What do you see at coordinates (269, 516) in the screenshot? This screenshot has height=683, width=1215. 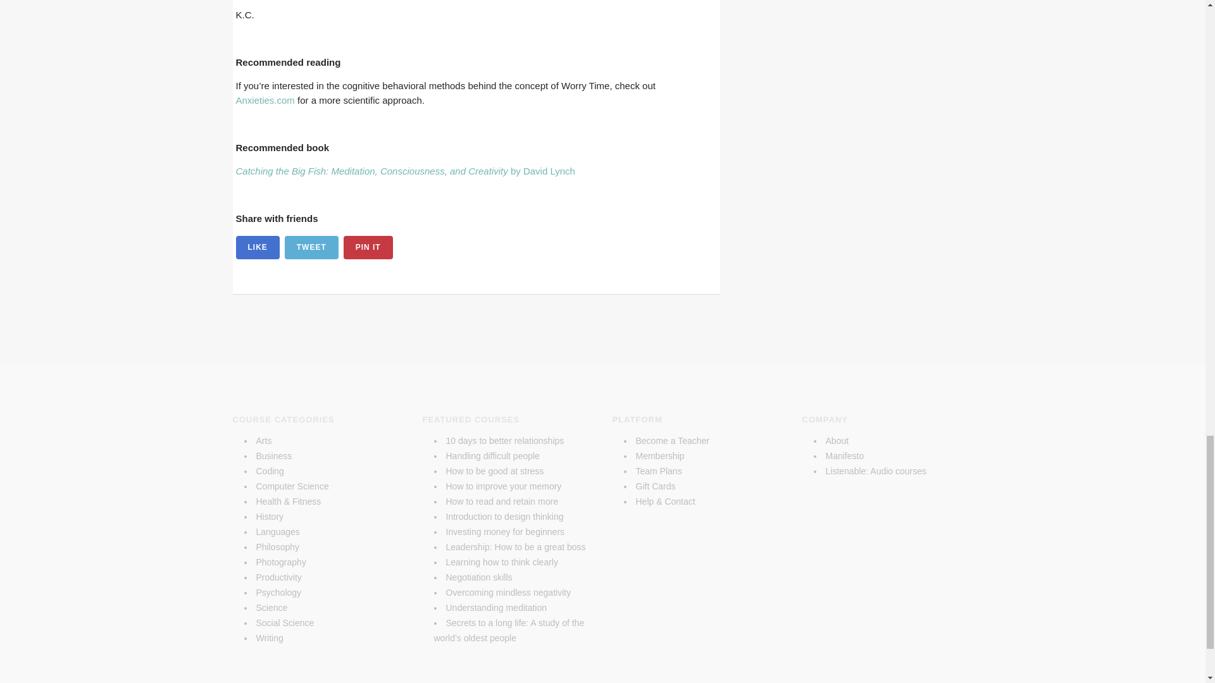 I see `History` at bounding box center [269, 516].